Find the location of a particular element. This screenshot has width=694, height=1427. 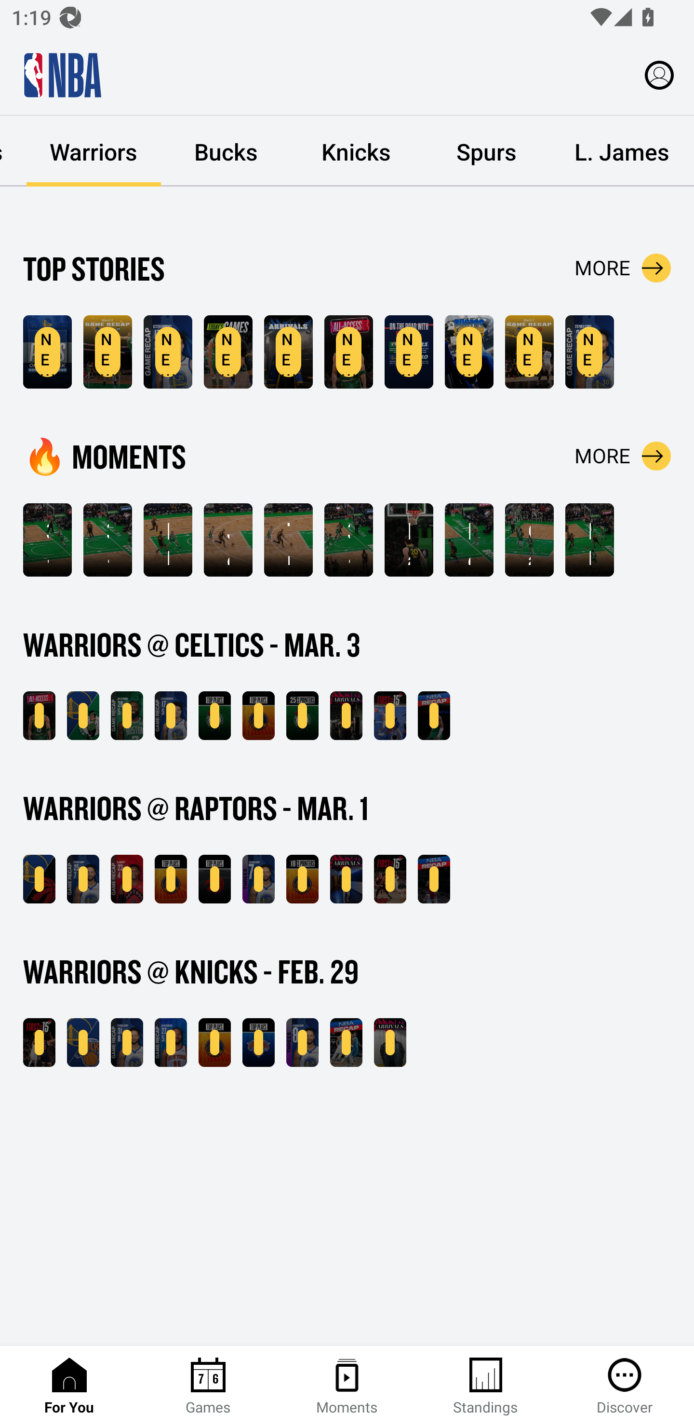

Steppin' Into Sunday 🔥 NEW is located at coordinates (346, 715).